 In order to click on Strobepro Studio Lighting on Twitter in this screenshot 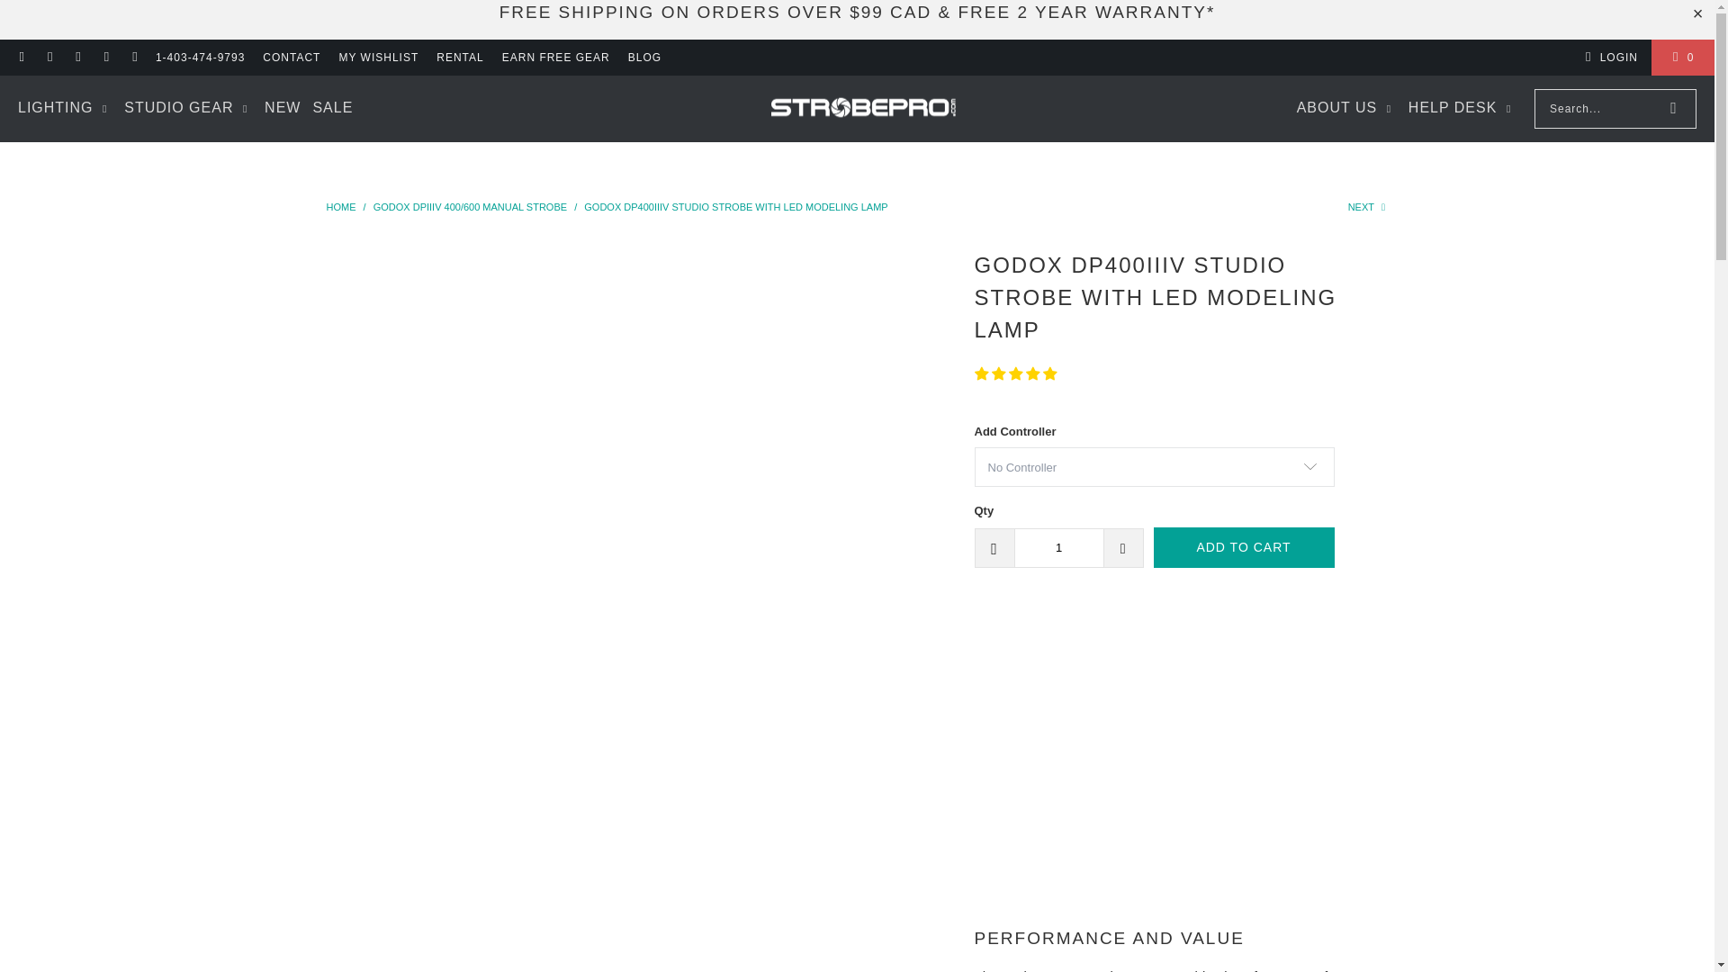, I will do `click(106, 57)`.